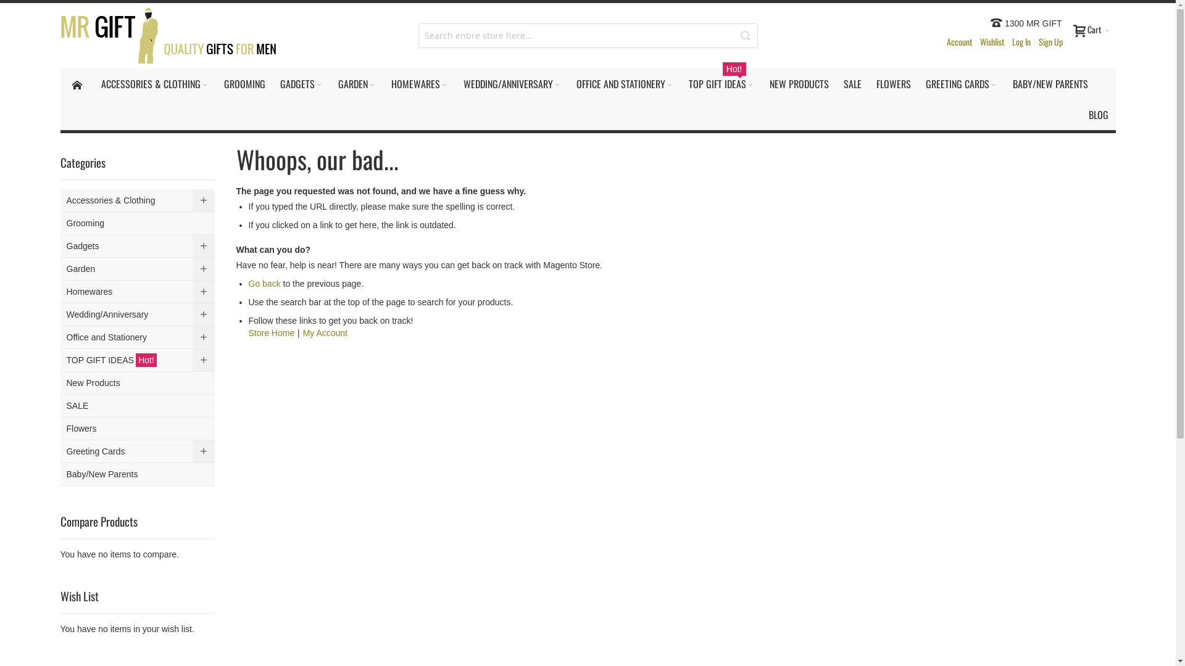  What do you see at coordinates (138, 247) in the screenshot?
I see `Gadgets` at bounding box center [138, 247].